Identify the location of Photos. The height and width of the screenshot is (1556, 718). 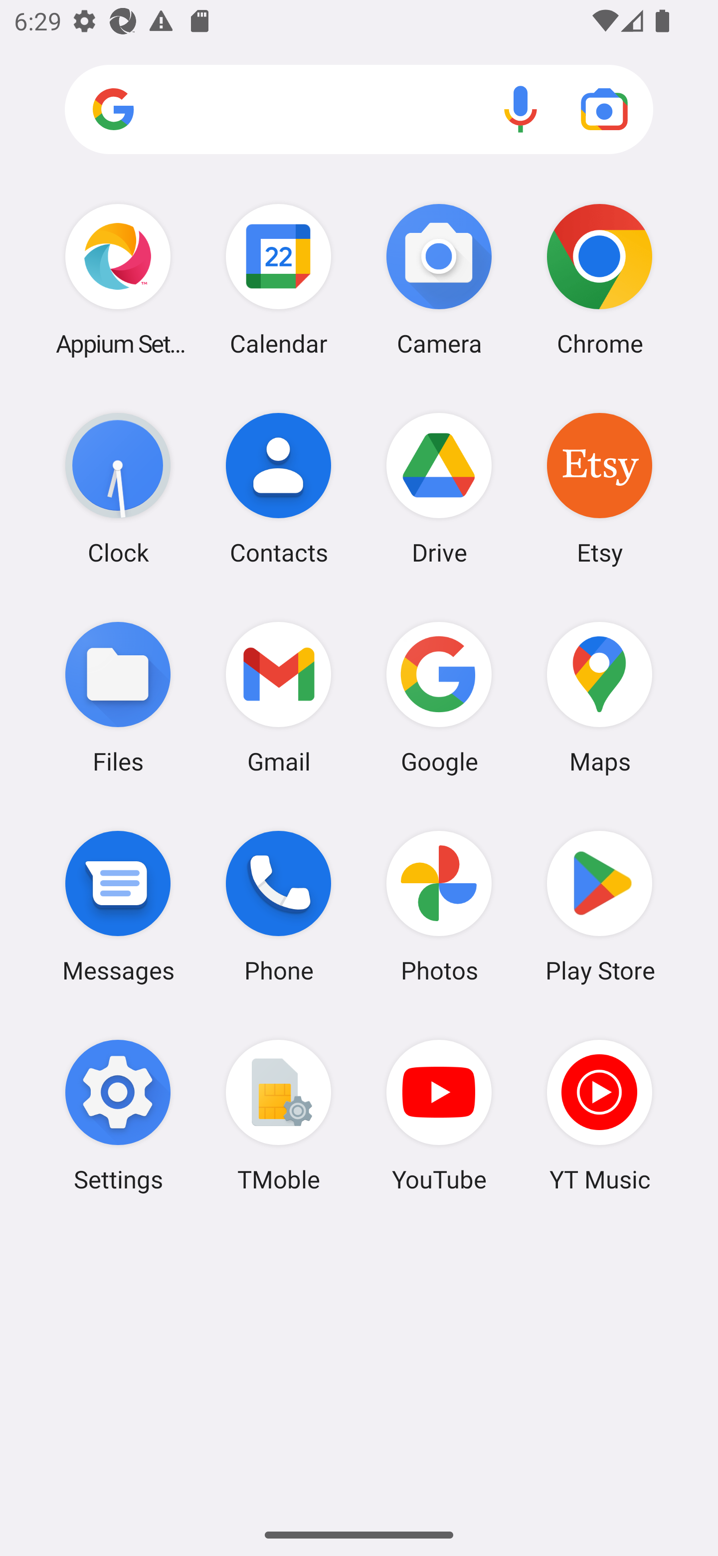
(439, 906).